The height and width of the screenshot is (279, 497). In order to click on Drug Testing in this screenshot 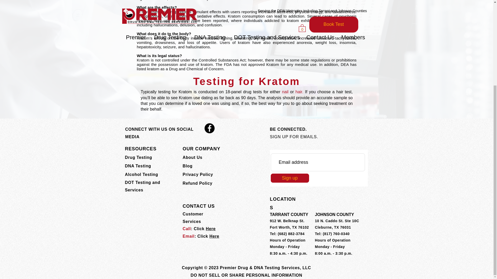, I will do `click(138, 157)`.